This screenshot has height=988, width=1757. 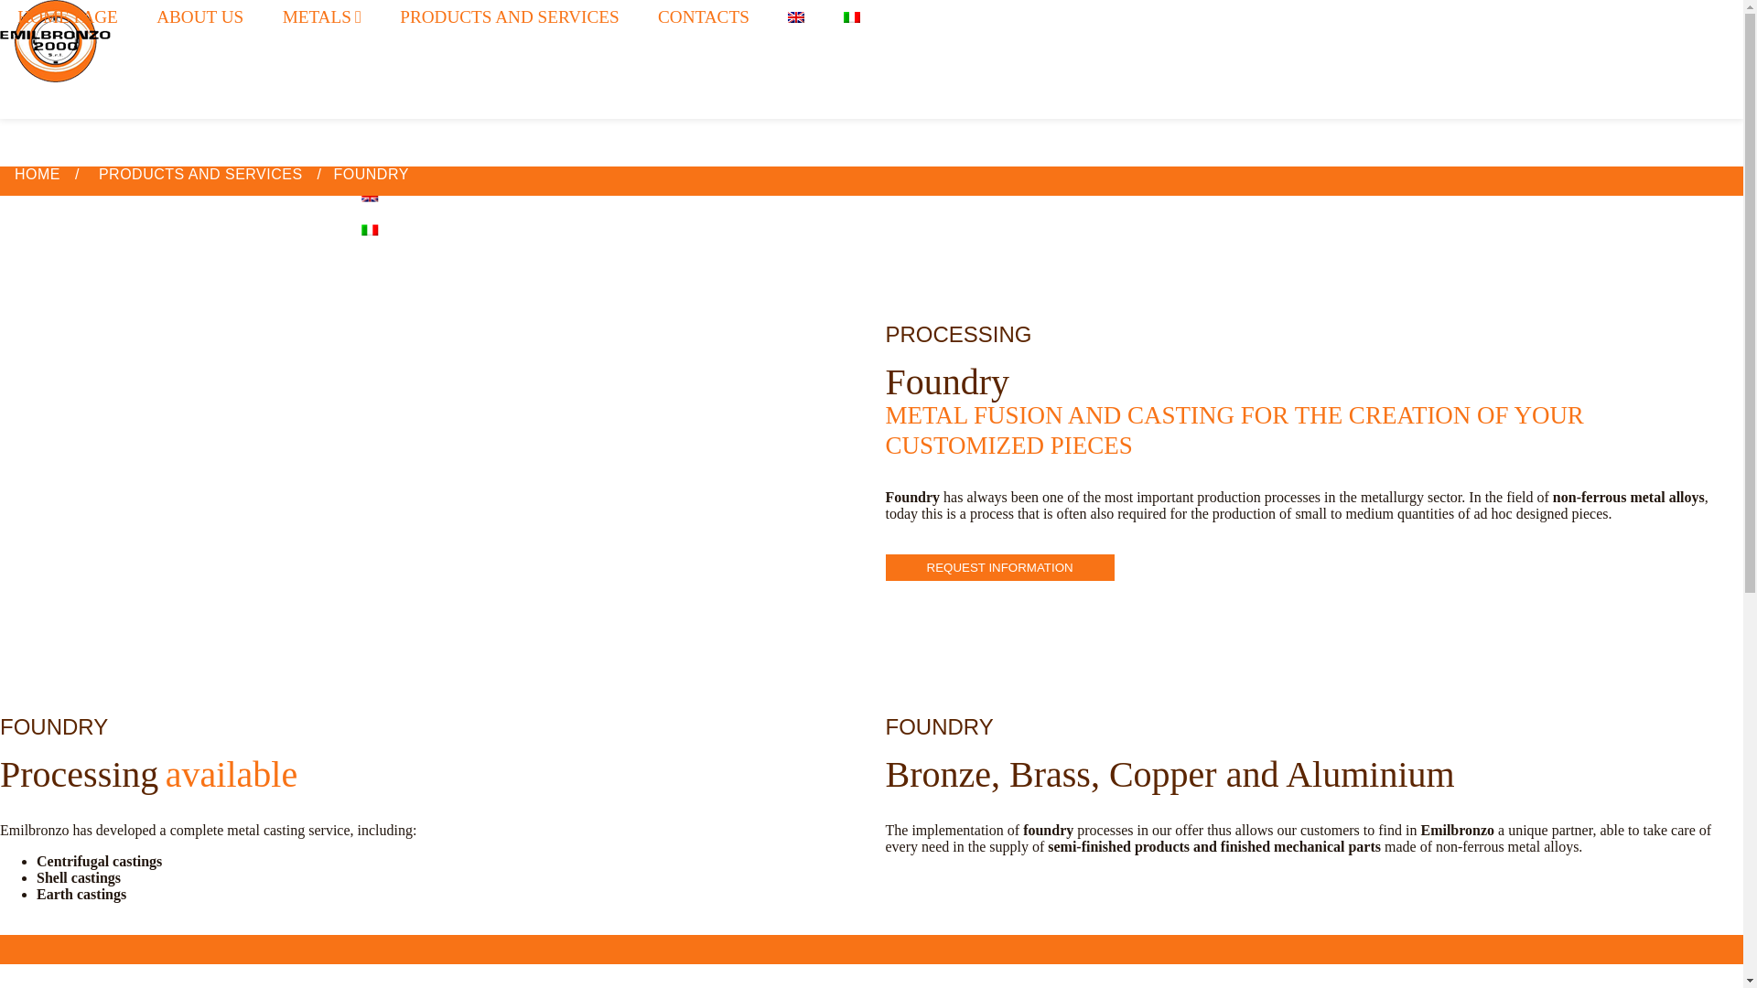 What do you see at coordinates (509, 16) in the screenshot?
I see `PRODUCTS AND SERVICES` at bounding box center [509, 16].